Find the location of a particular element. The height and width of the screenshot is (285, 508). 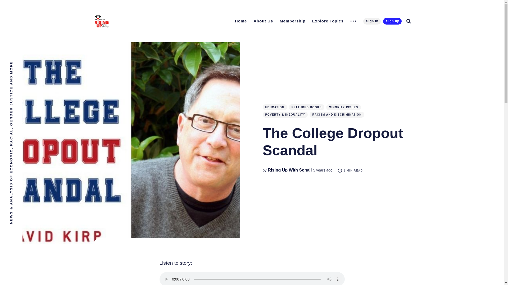

Home is located at coordinates (241, 21).